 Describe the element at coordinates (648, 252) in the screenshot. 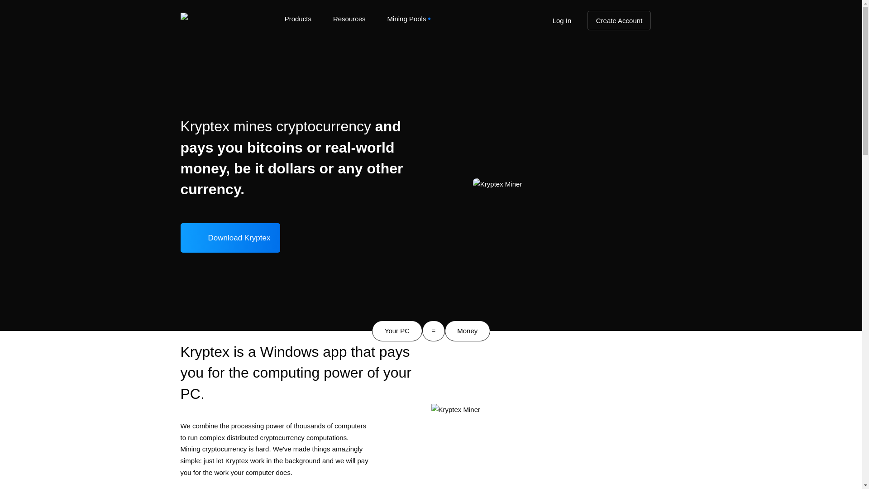

I see `pl` at that location.